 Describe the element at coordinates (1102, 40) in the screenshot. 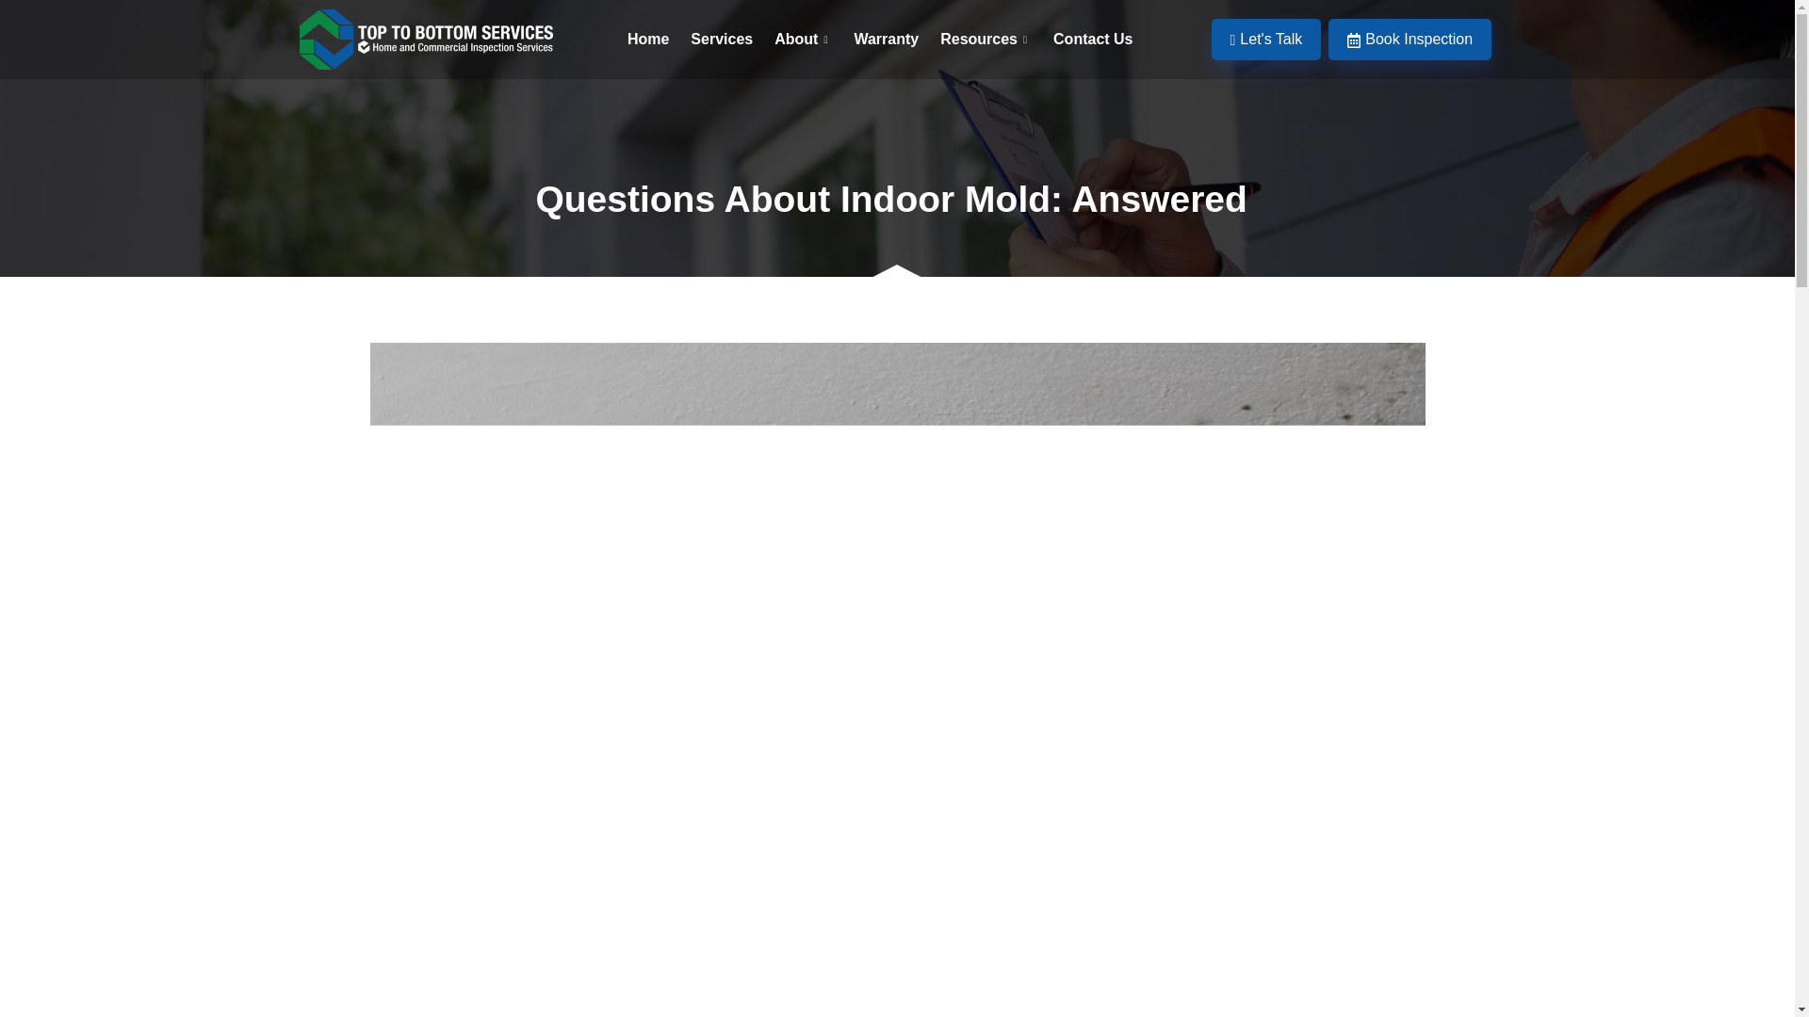

I see `Contact Us` at that location.